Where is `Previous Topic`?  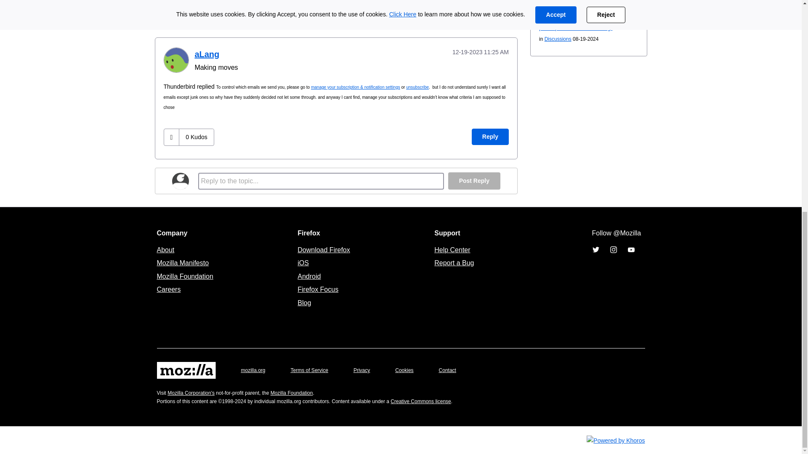 Previous Topic is located at coordinates (447, 11).